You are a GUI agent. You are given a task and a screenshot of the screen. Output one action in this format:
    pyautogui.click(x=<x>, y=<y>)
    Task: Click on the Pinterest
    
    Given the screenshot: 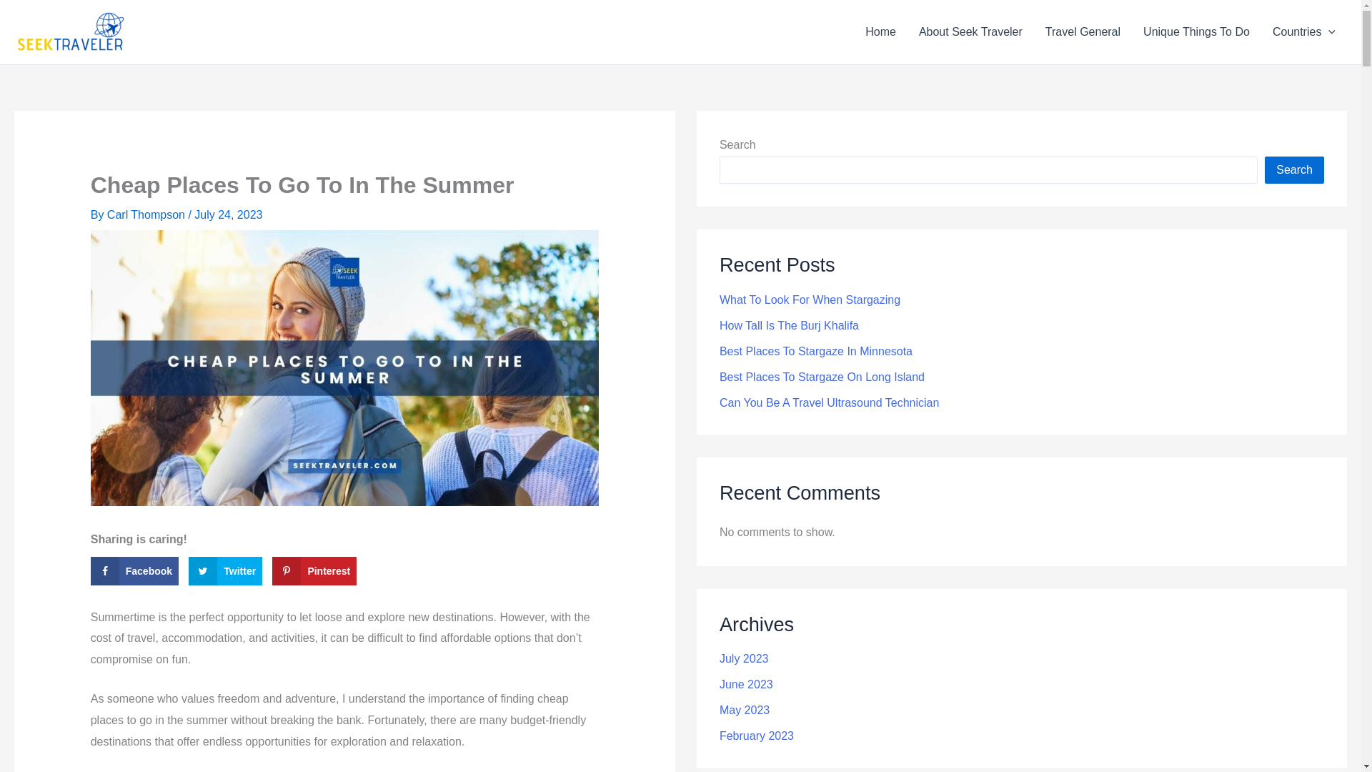 What is the action you would take?
    pyautogui.click(x=314, y=570)
    